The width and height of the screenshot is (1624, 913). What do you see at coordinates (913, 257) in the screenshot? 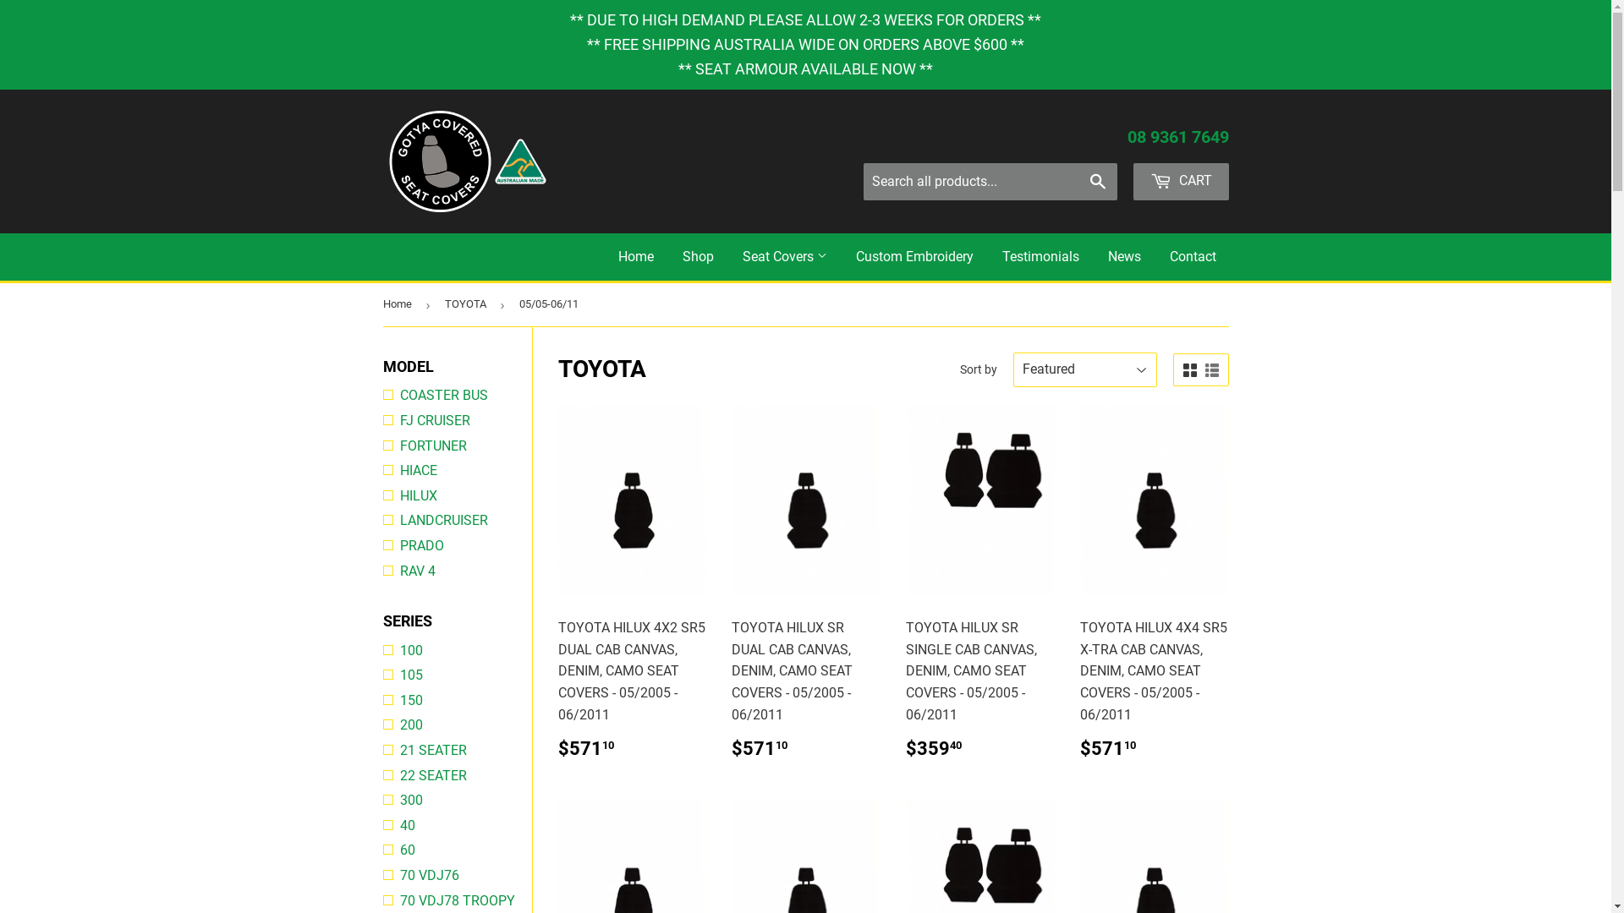
I see `Custom Embroidery` at bounding box center [913, 257].